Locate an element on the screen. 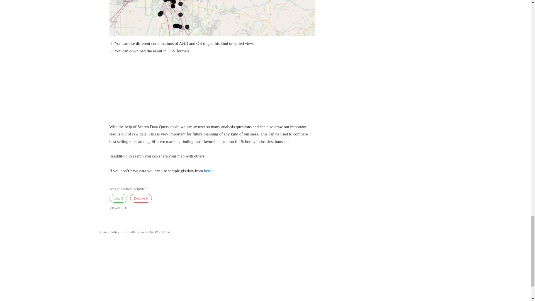 The image size is (535, 301). Like 3 is located at coordinates (118, 198).